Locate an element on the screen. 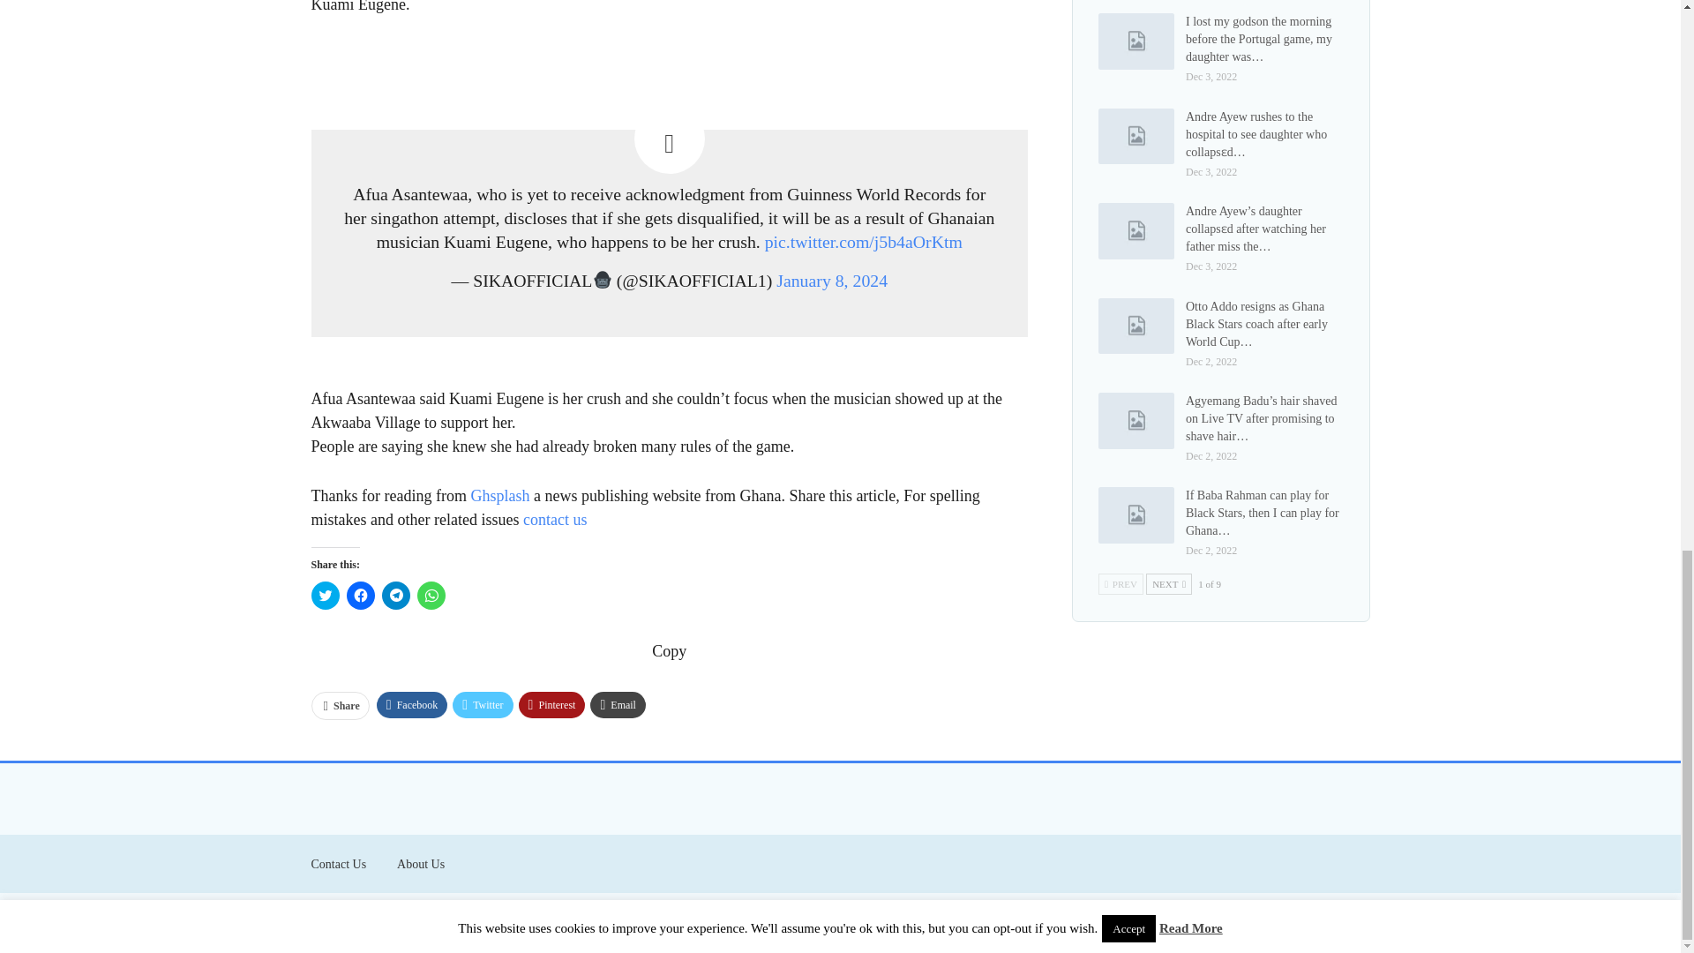 The width and height of the screenshot is (1694, 953). Email is located at coordinates (618, 705).